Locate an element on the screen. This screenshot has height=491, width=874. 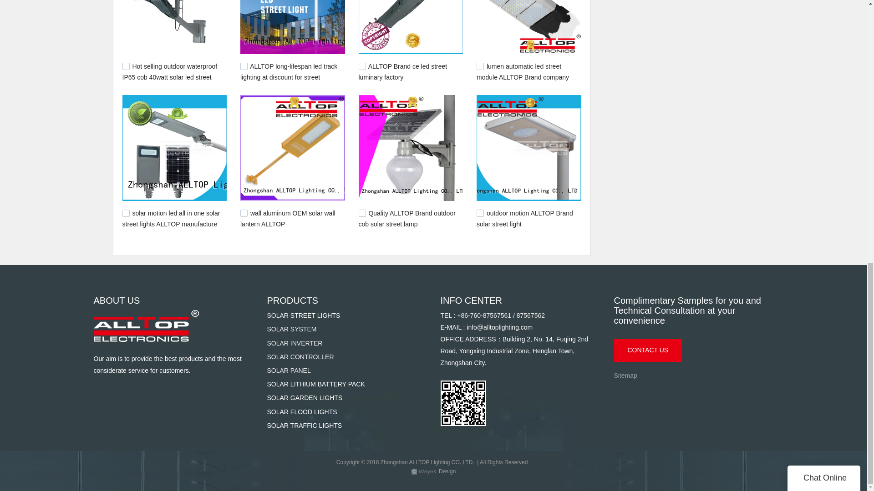
lumen automatic led street module ALLTOP Brand company is located at coordinates (523, 71).